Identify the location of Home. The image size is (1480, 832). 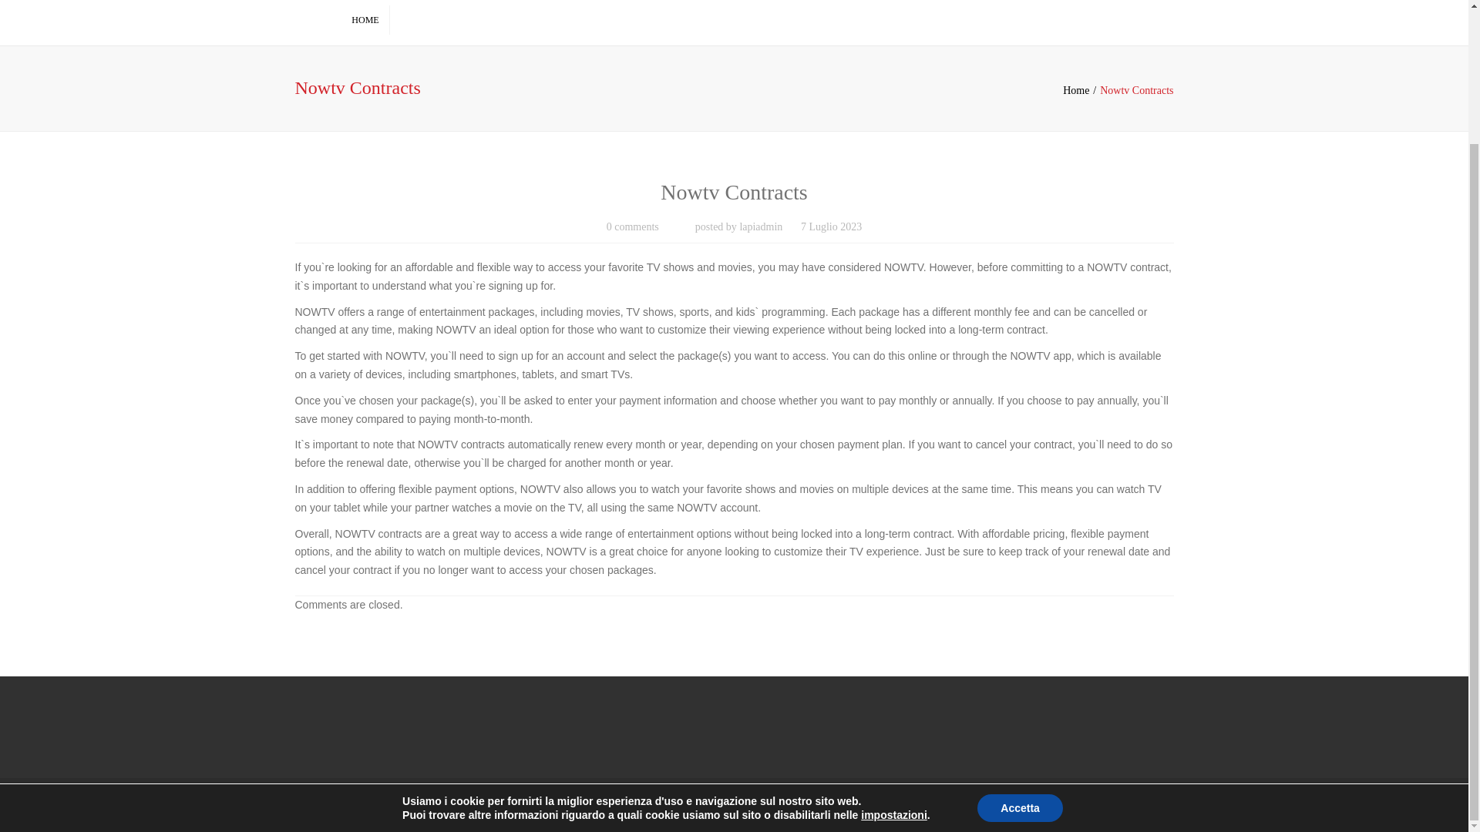
(1081, 91).